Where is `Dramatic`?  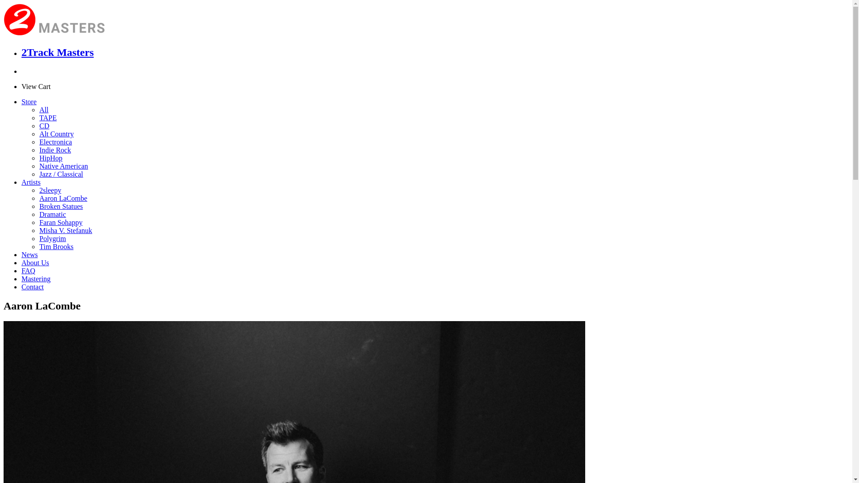
Dramatic is located at coordinates (53, 215).